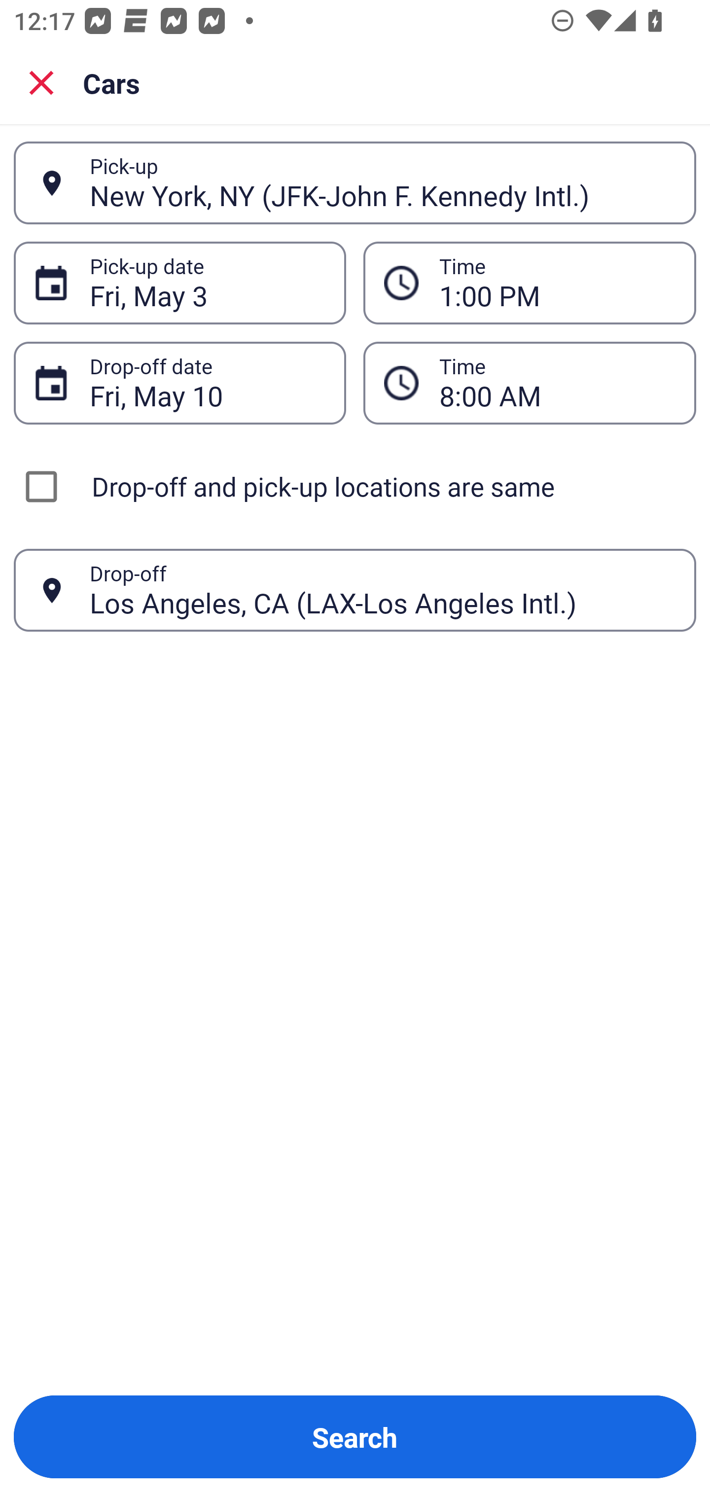 The height and width of the screenshot is (1499, 710). Describe the element at coordinates (179, 282) in the screenshot. I see `Fri, May 3 Pick-up date` at that location.